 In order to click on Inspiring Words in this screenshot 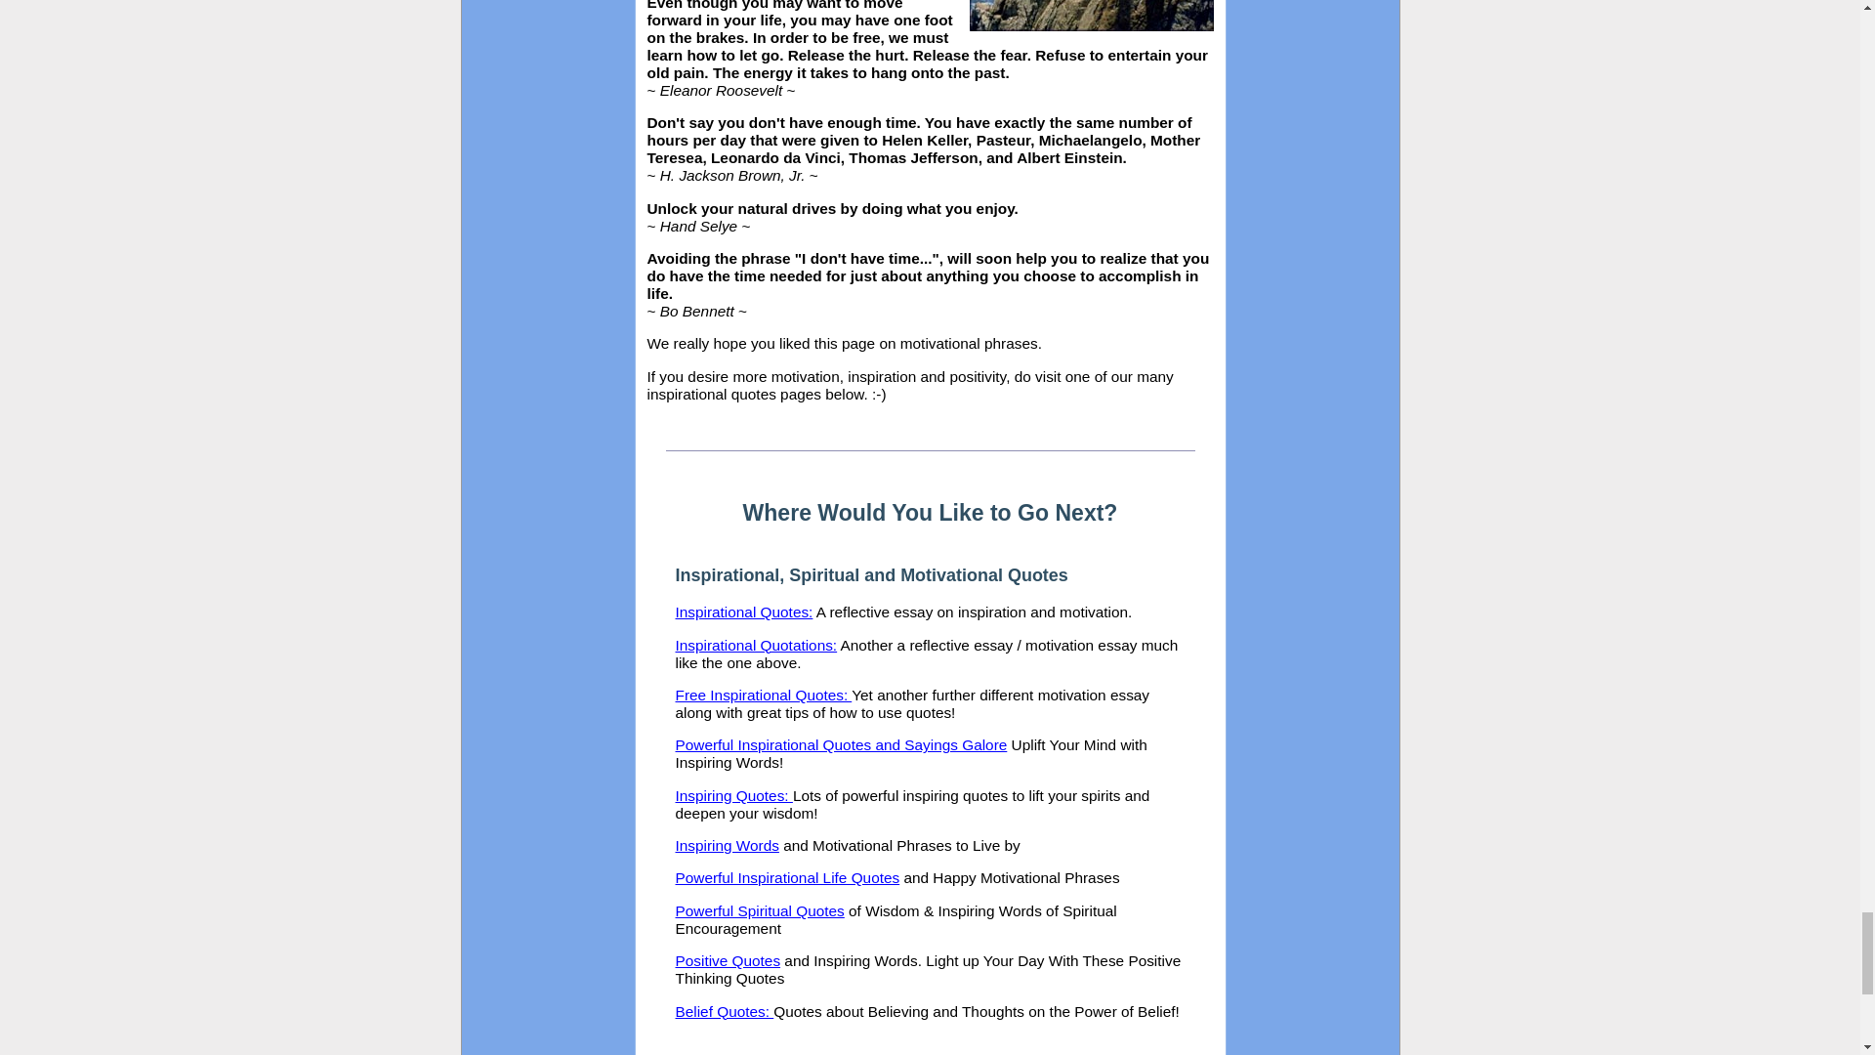, I will do `click(727, 845)`.